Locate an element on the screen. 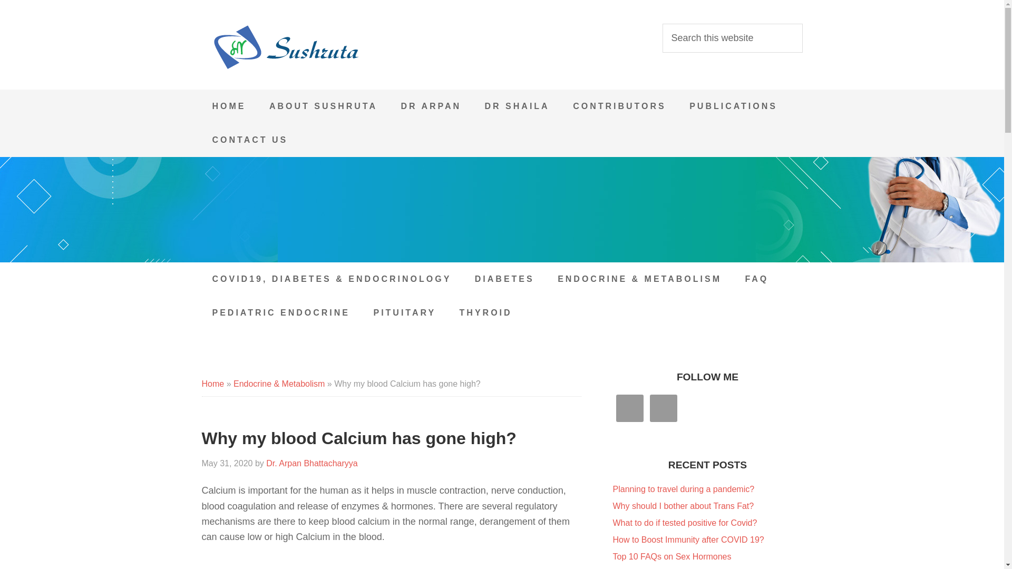  DIABETES is located at coordinates (505, 279).